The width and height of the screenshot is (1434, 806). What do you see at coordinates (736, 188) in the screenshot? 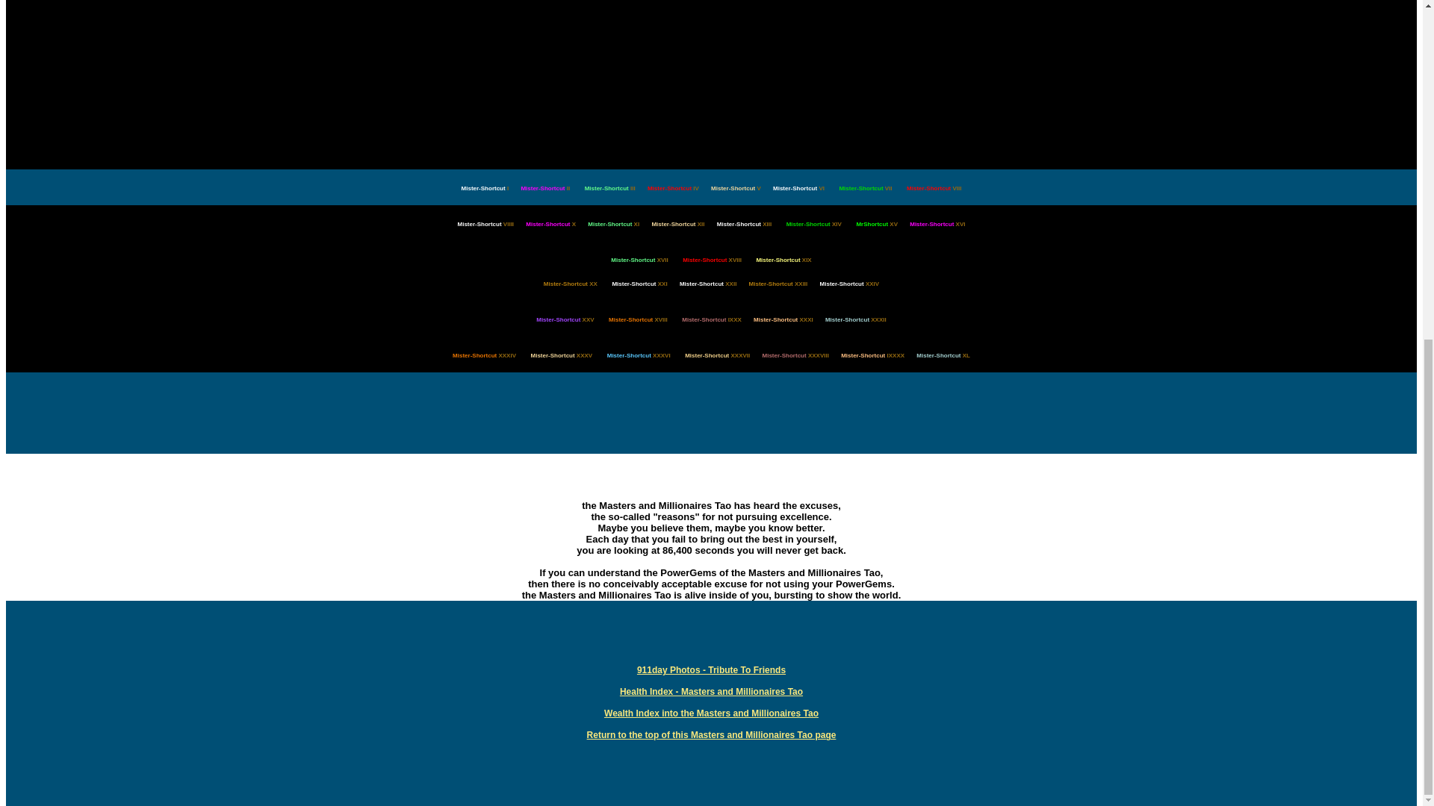
I see `Mister-Shortcut V` at bounding box center [736, 188].